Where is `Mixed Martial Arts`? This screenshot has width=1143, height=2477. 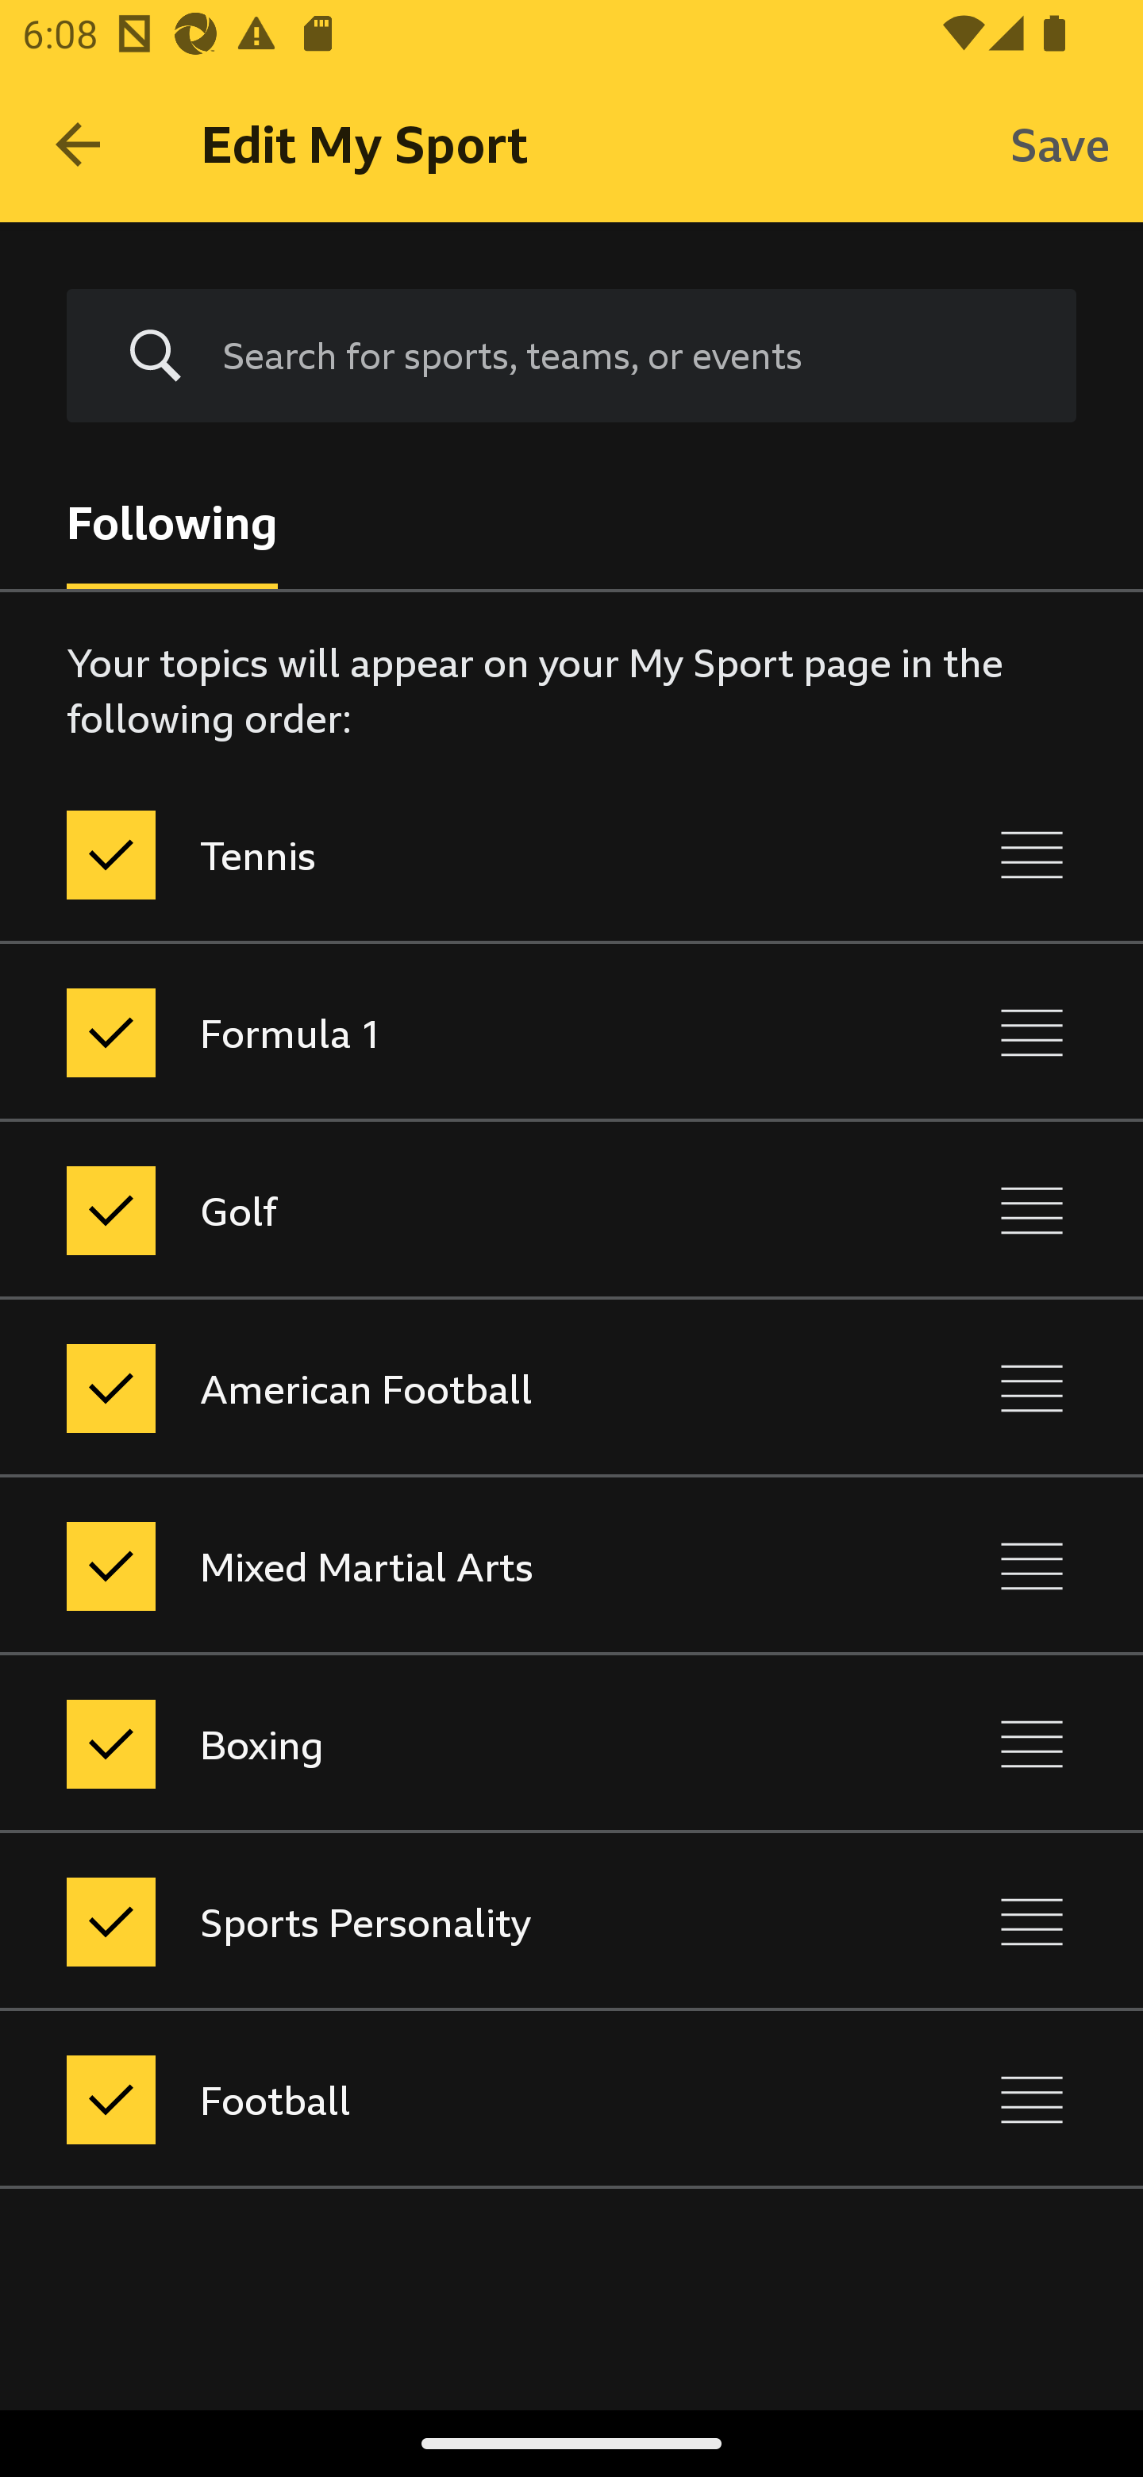
Mixed Martial Arts is located at coordinates (438, 1566).